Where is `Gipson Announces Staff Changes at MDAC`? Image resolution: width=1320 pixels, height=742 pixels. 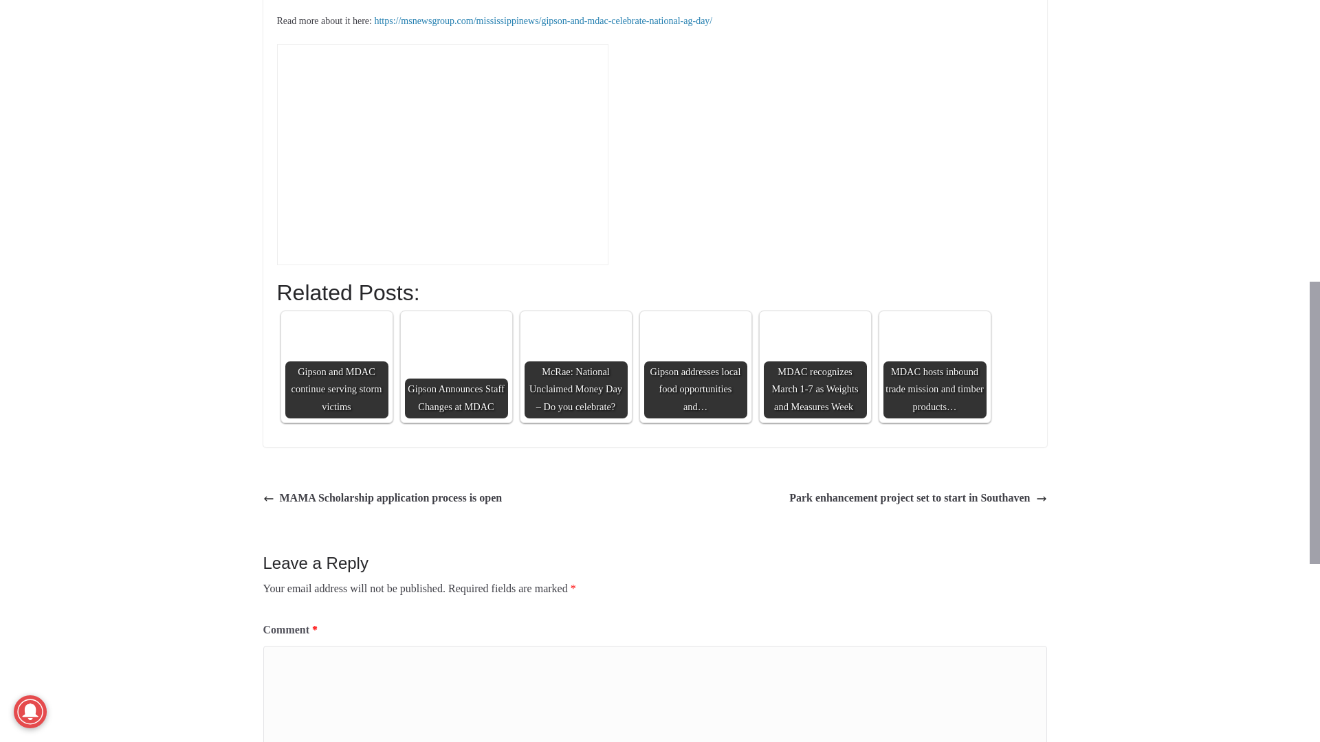
Gipson Announces Staff Changes at MDAC is located at coordinates (455, 367).